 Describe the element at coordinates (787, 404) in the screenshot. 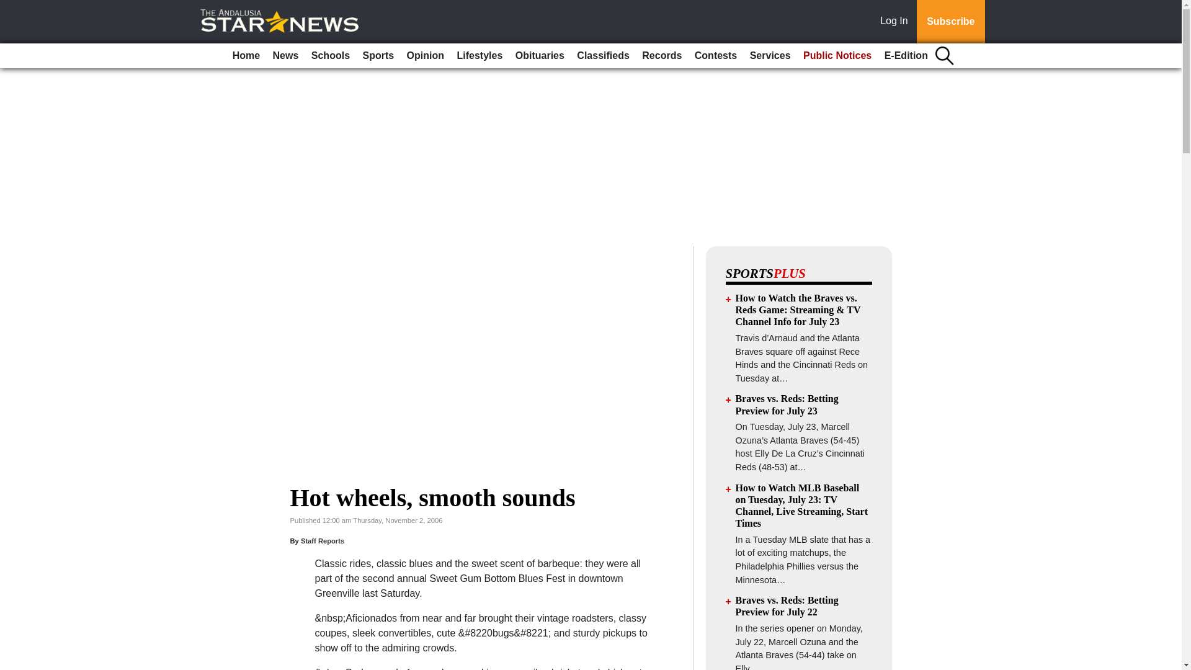

I see `Braves vs. Reds: Betting Preview for July 23` at that location.